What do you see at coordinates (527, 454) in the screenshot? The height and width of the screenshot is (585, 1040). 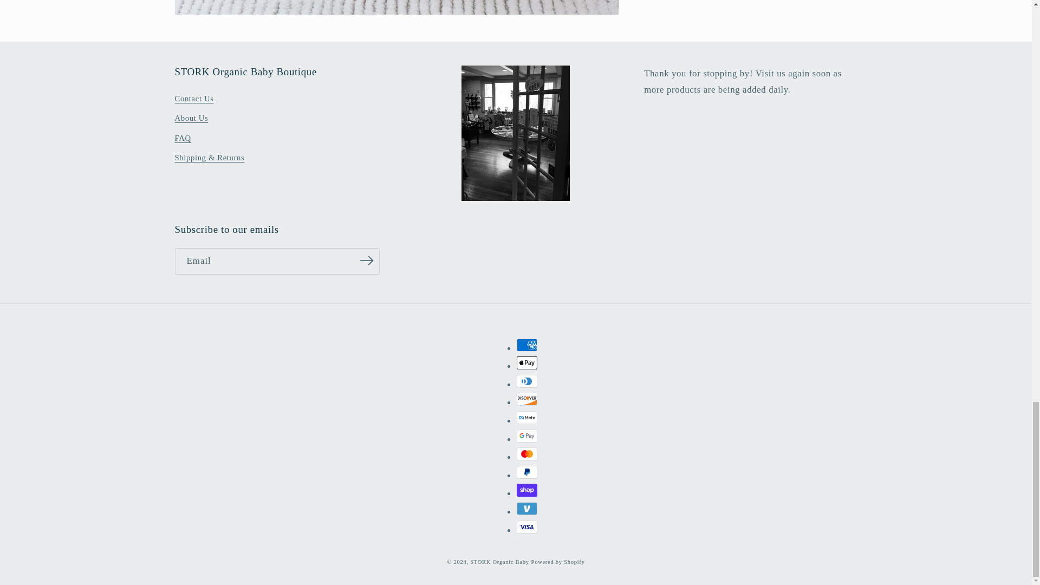 I see `Mastercard` at bounding box center [527, 454].